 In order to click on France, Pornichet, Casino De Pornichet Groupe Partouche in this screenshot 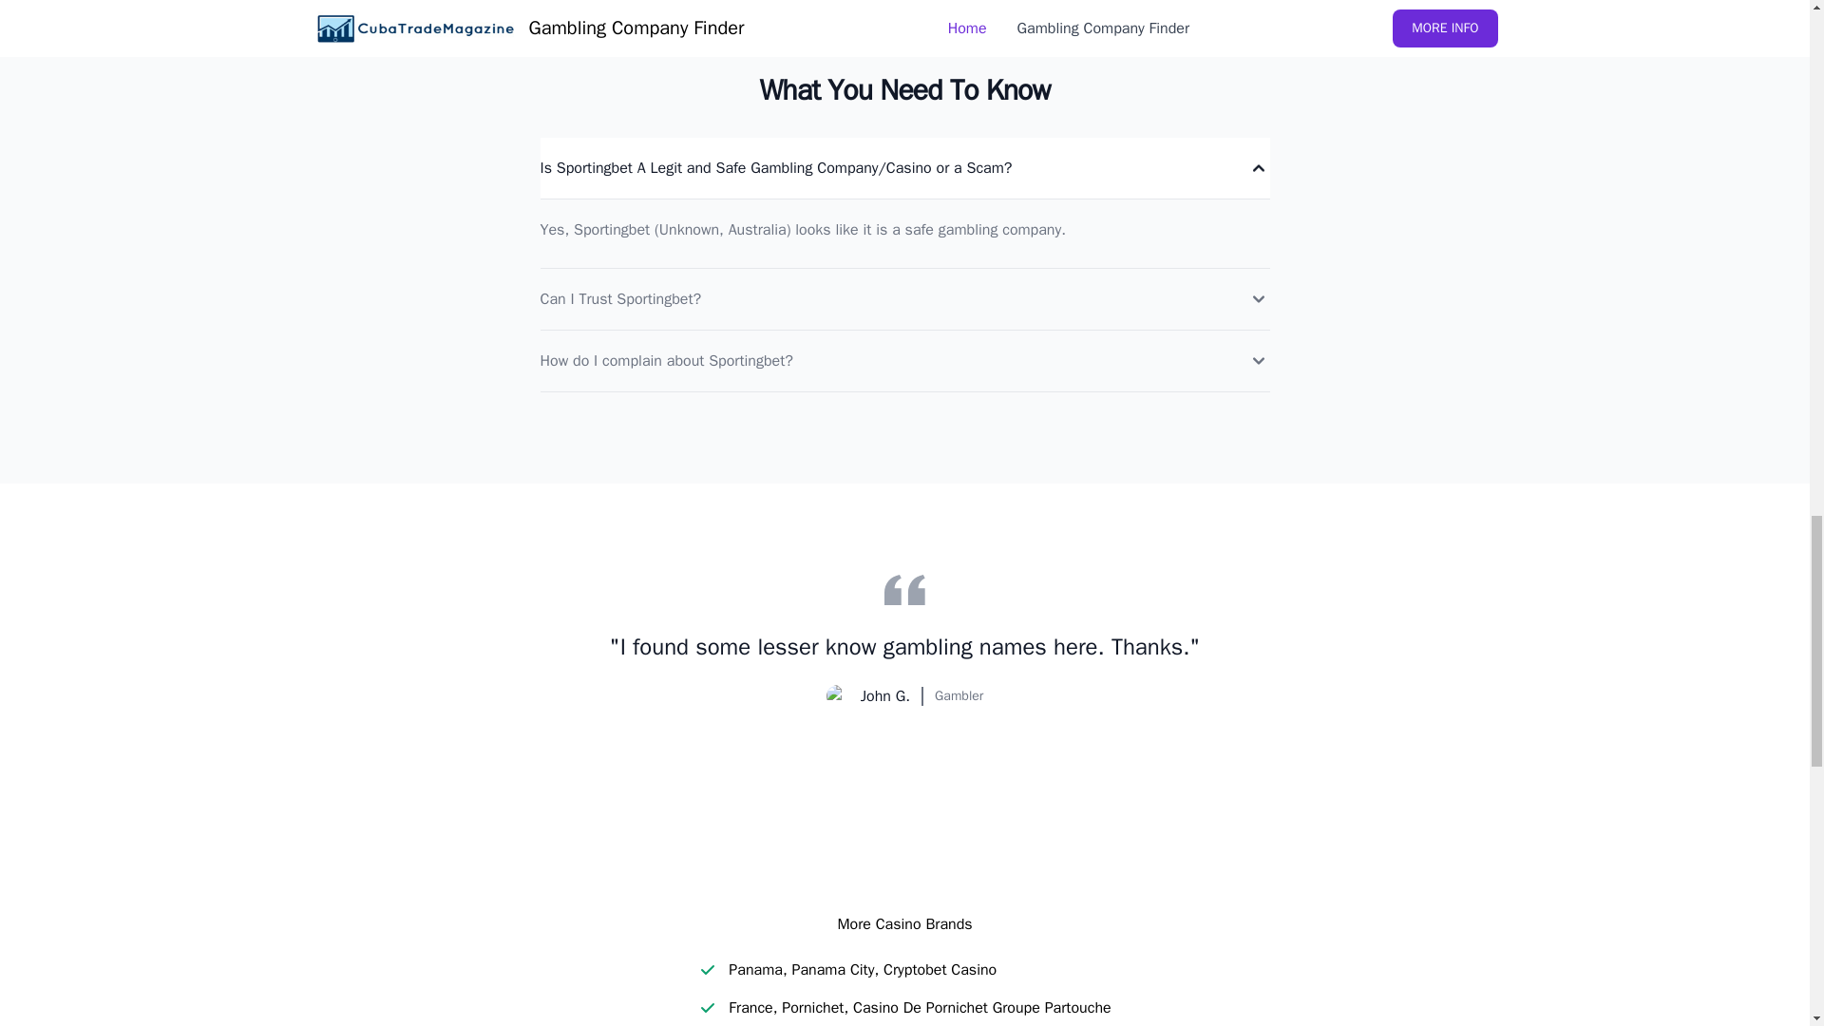, I will do `click(920, 1007)`.